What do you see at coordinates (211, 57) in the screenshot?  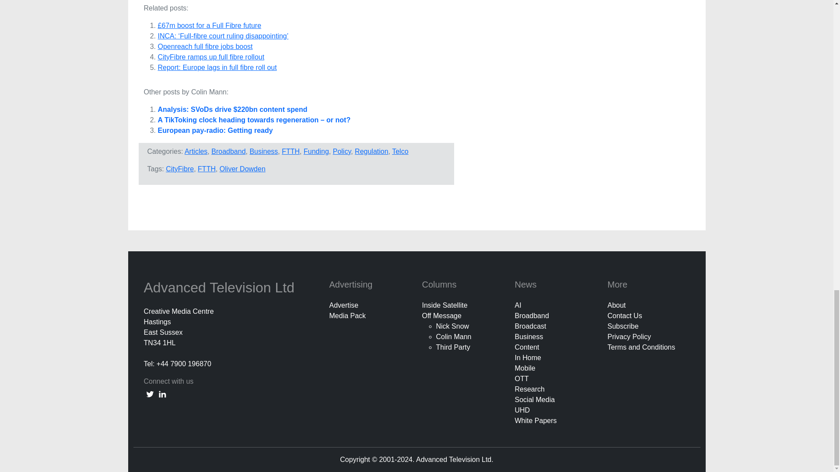 I see `CityFibre ramps up full fibre rollout` at bounding box center [211, 57].